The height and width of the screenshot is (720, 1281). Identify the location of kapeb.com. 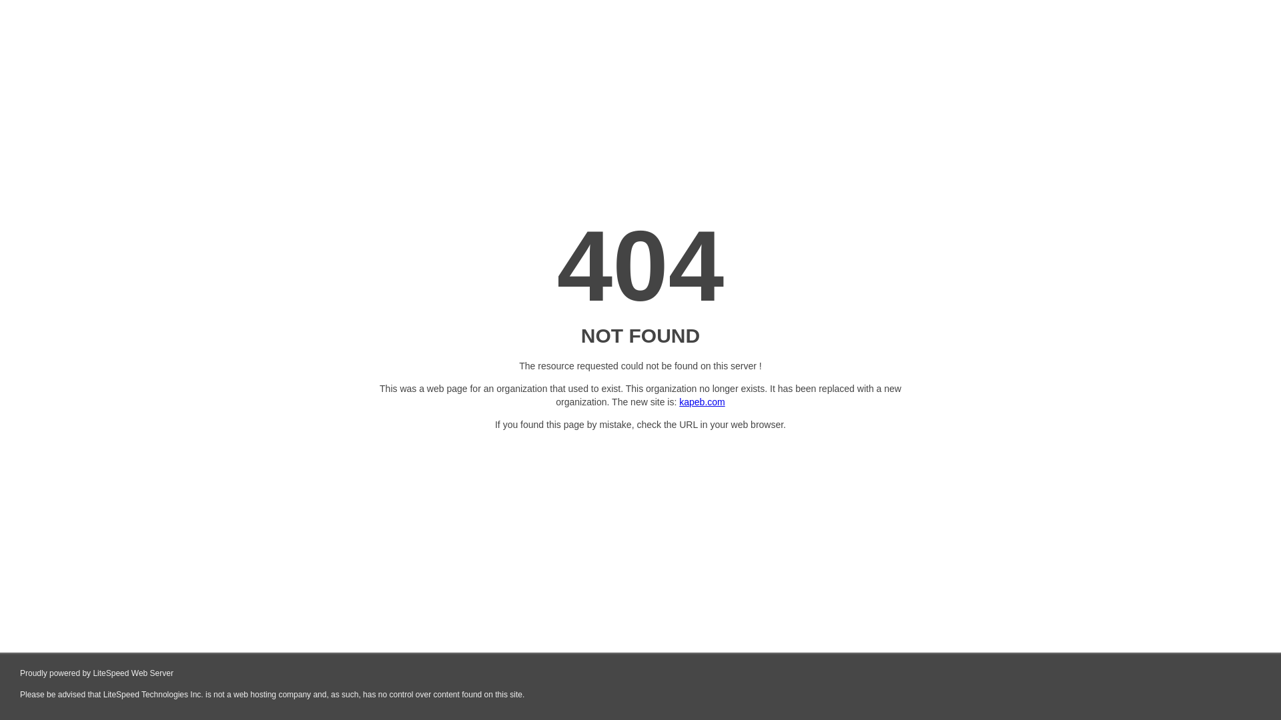
(702, 402).